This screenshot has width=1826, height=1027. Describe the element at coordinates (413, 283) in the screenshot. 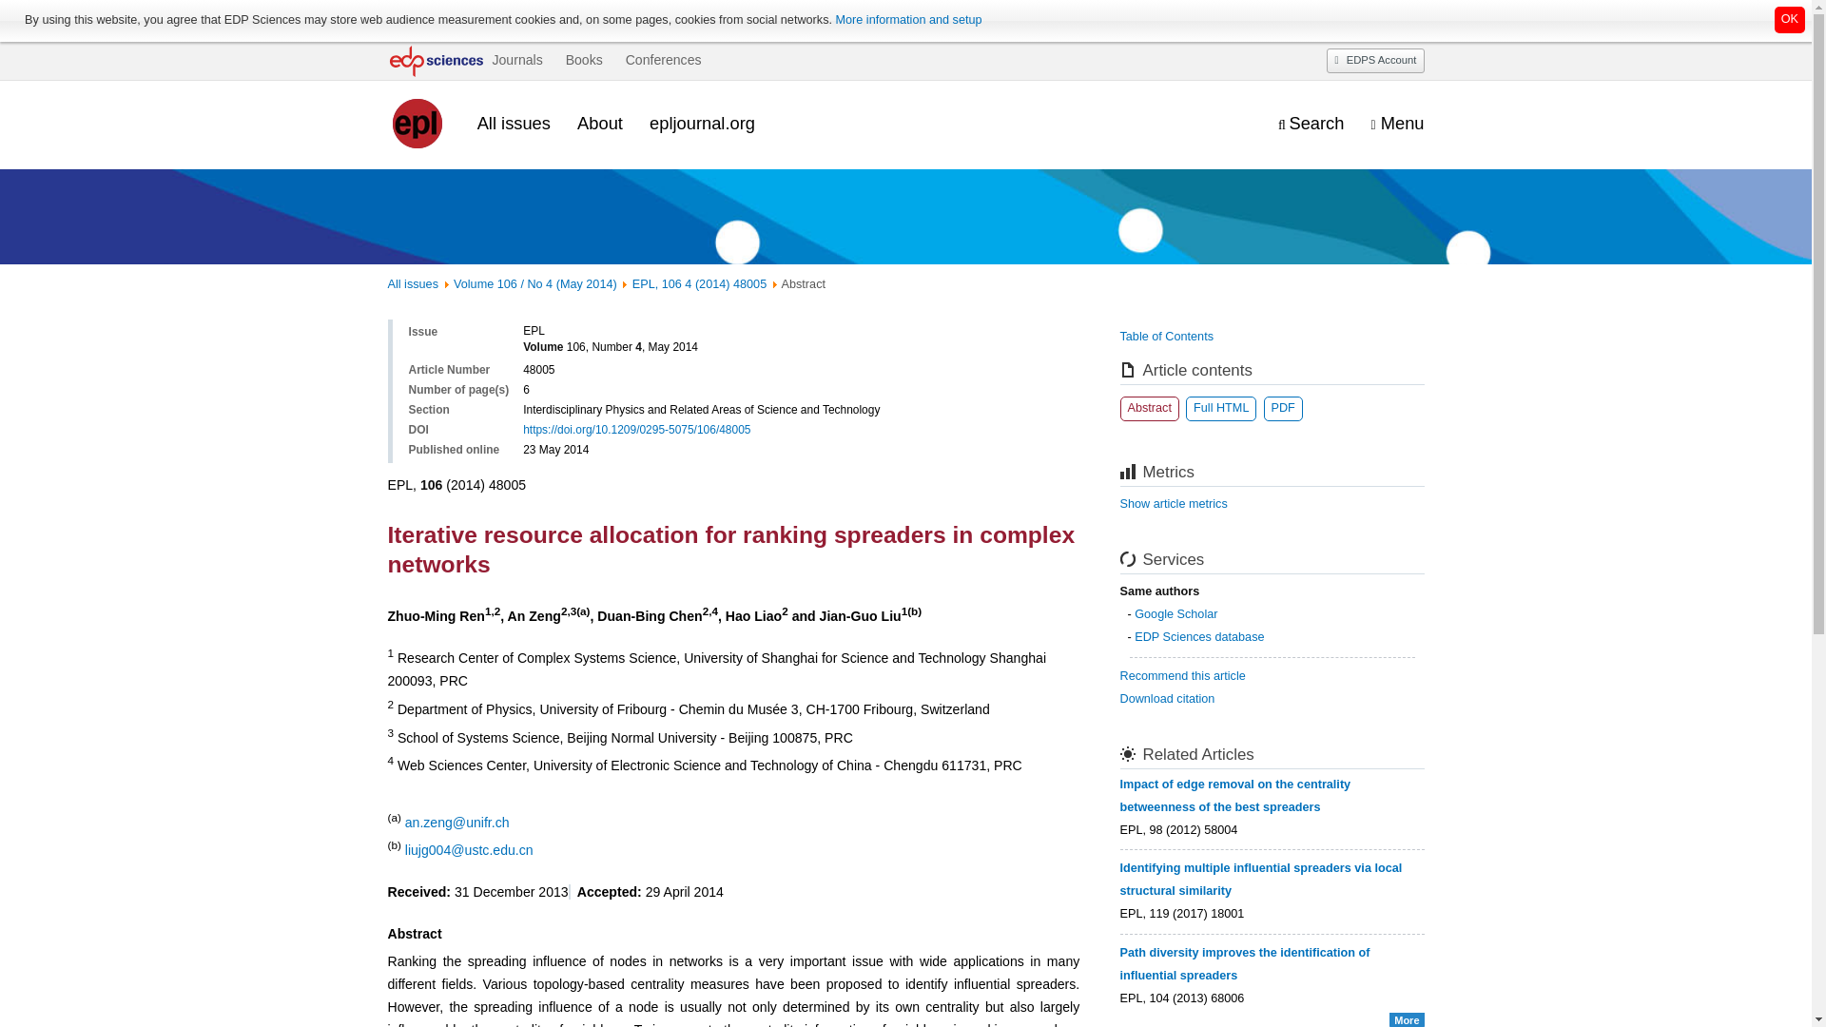

I see `All issues` at that location.